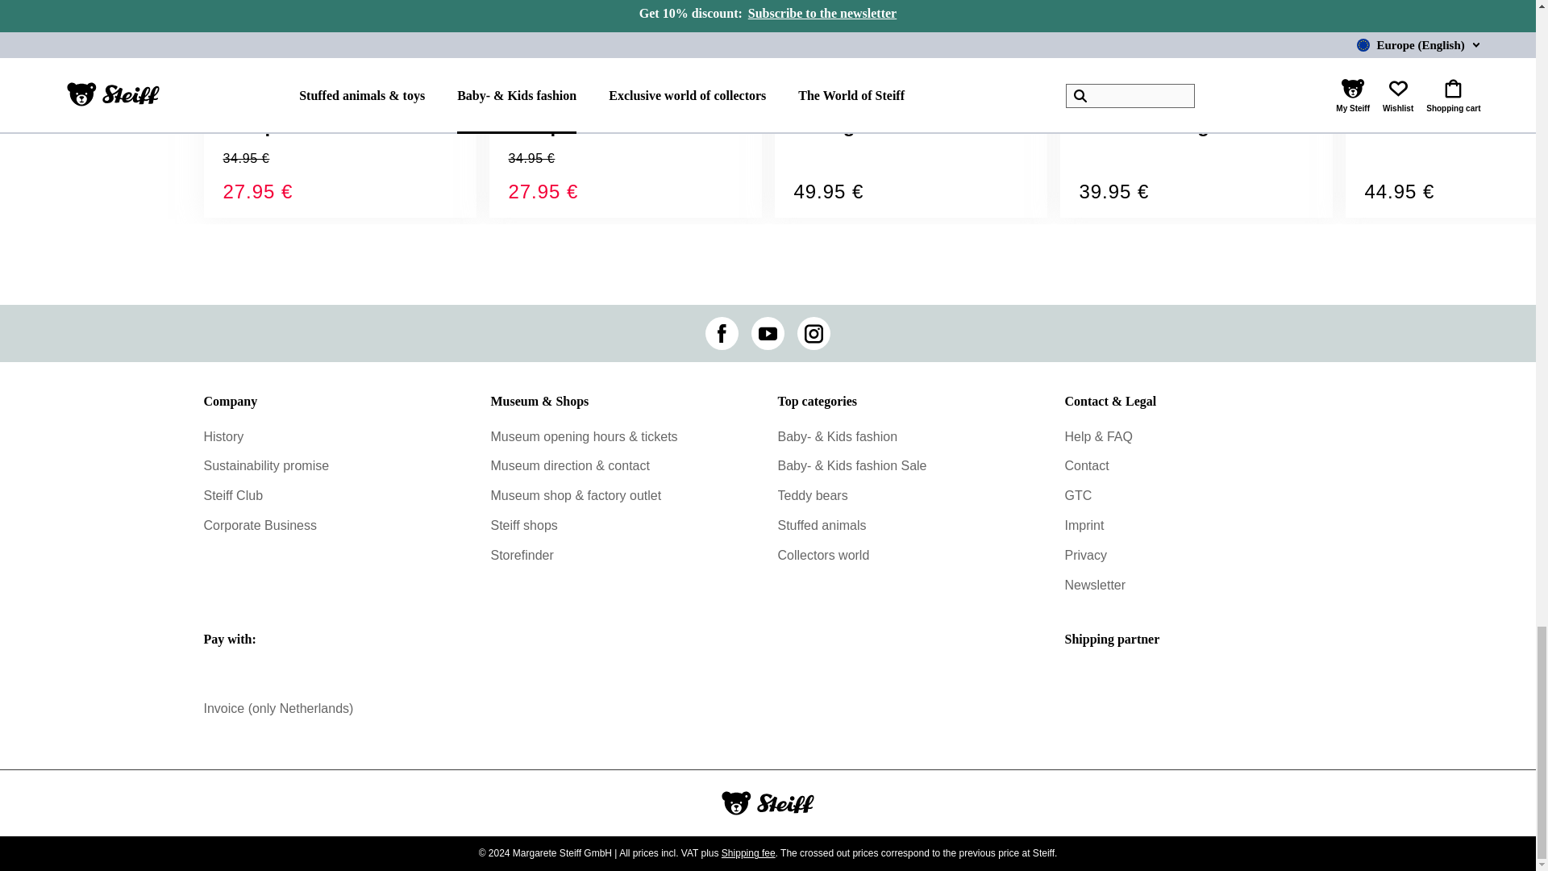 The image size is (1548, 871). Describe the element at coordinates (826, 97) in the screenshot. I see `white` at that location.